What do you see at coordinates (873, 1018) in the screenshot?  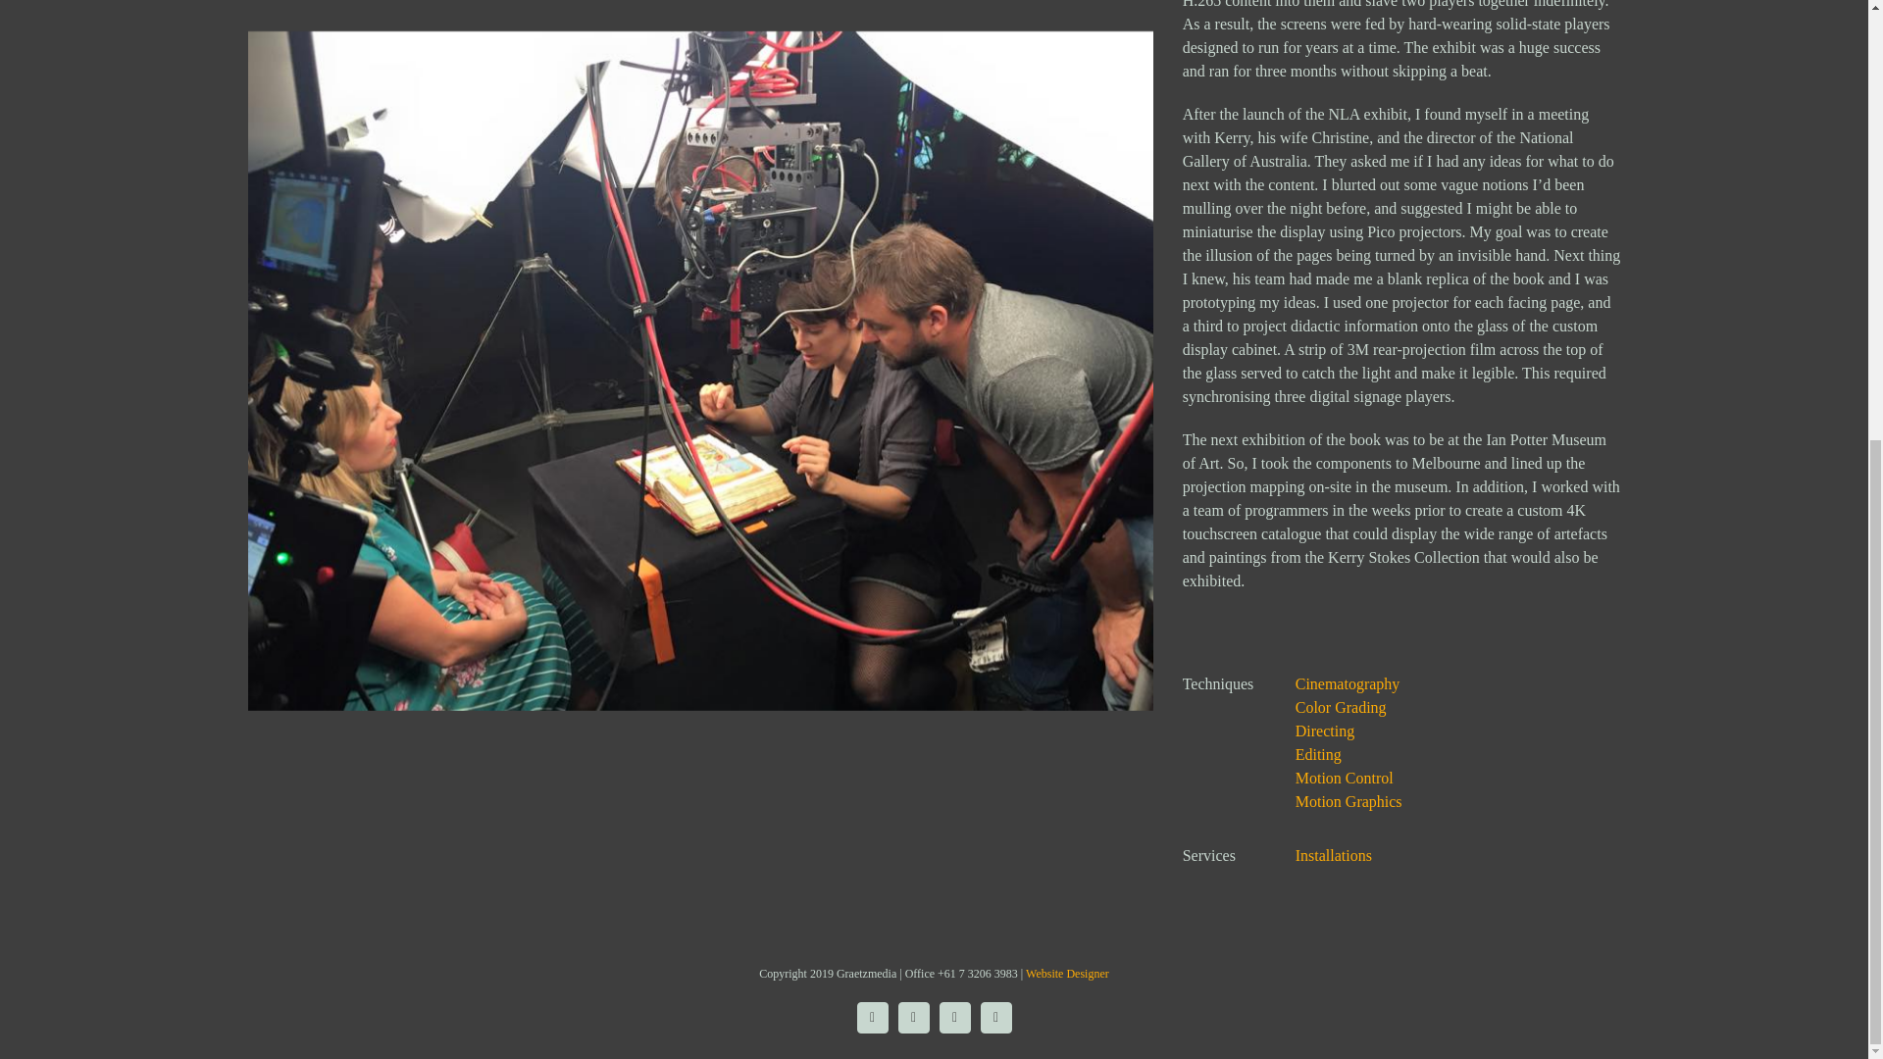 I see `Instagram` at bounding box center [873, 1018].